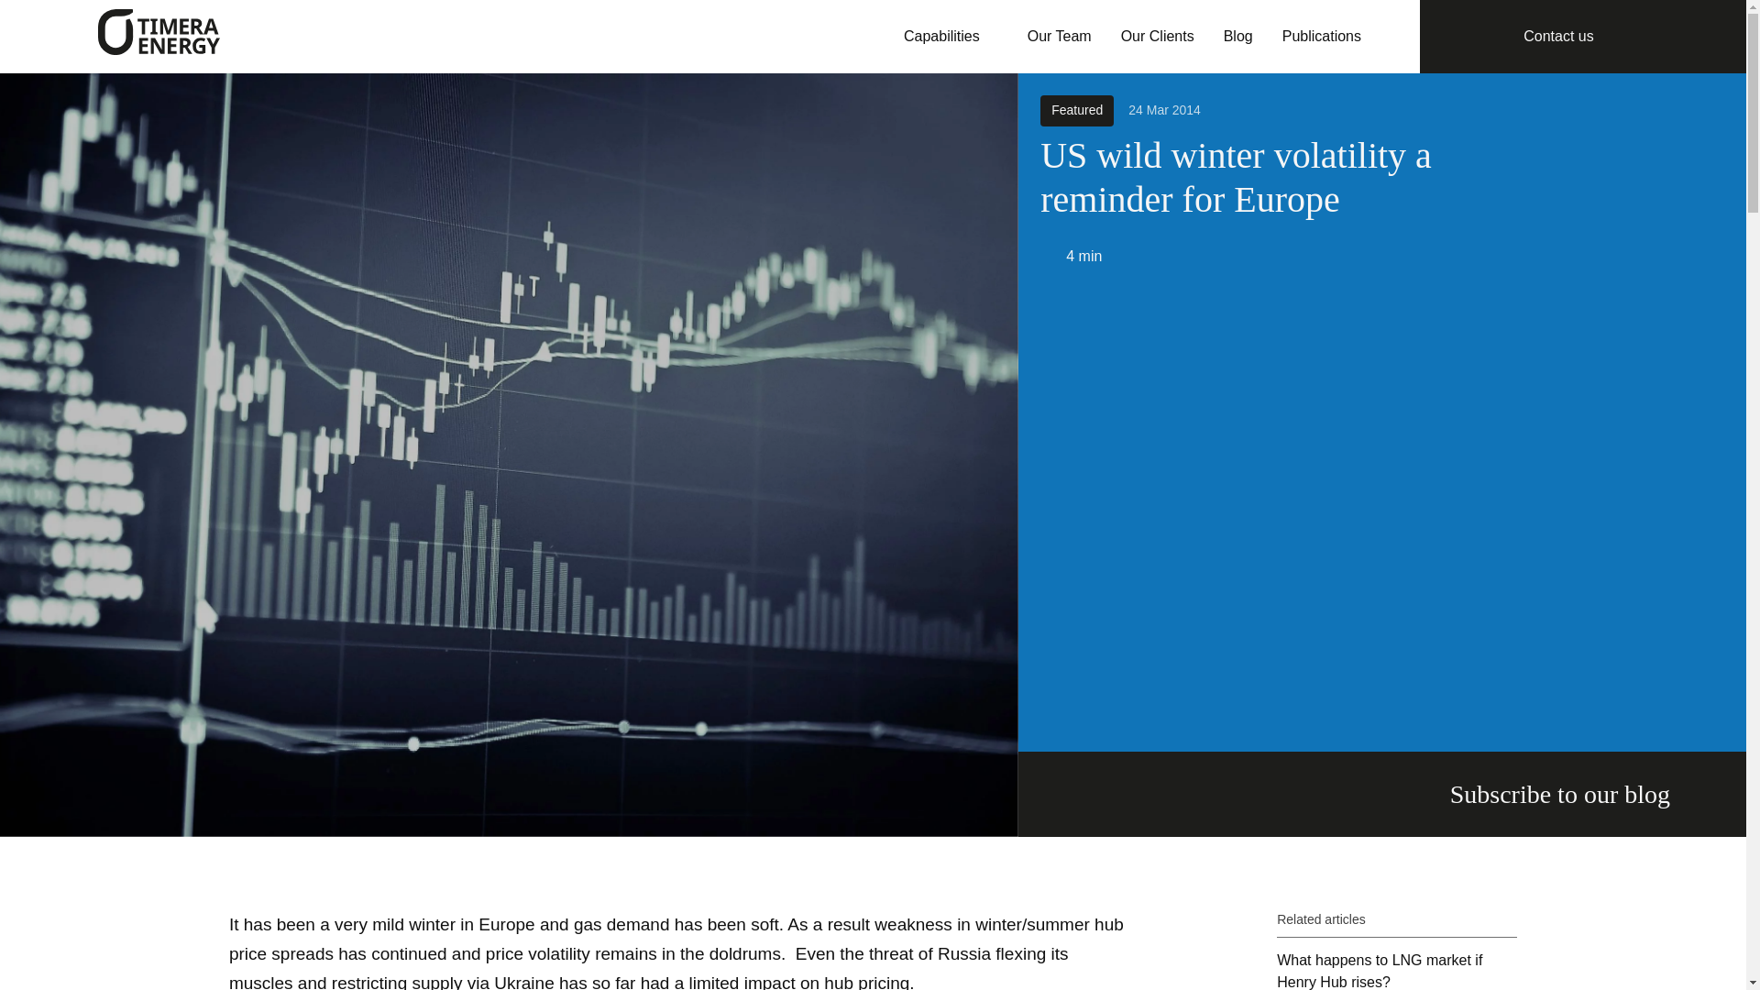  I want to click on What happens to LNG market if Henry Hub rises?, so click(1397, 970).